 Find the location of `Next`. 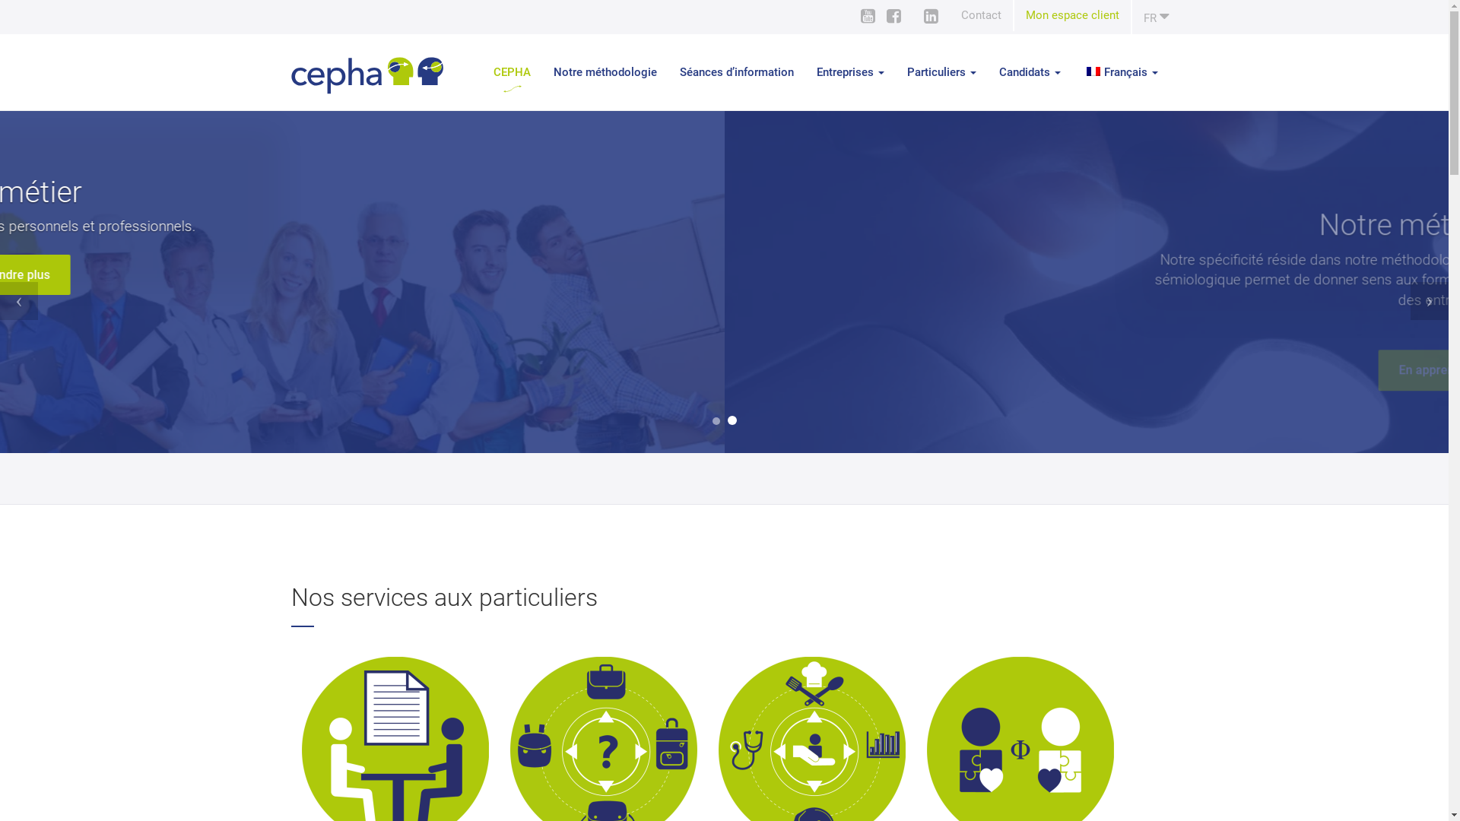

Next is located at coordinates (1340, 282).